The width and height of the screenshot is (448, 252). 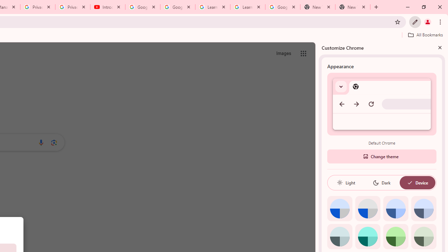 I want to click on Google Account Help, so click(x=143, y=7).